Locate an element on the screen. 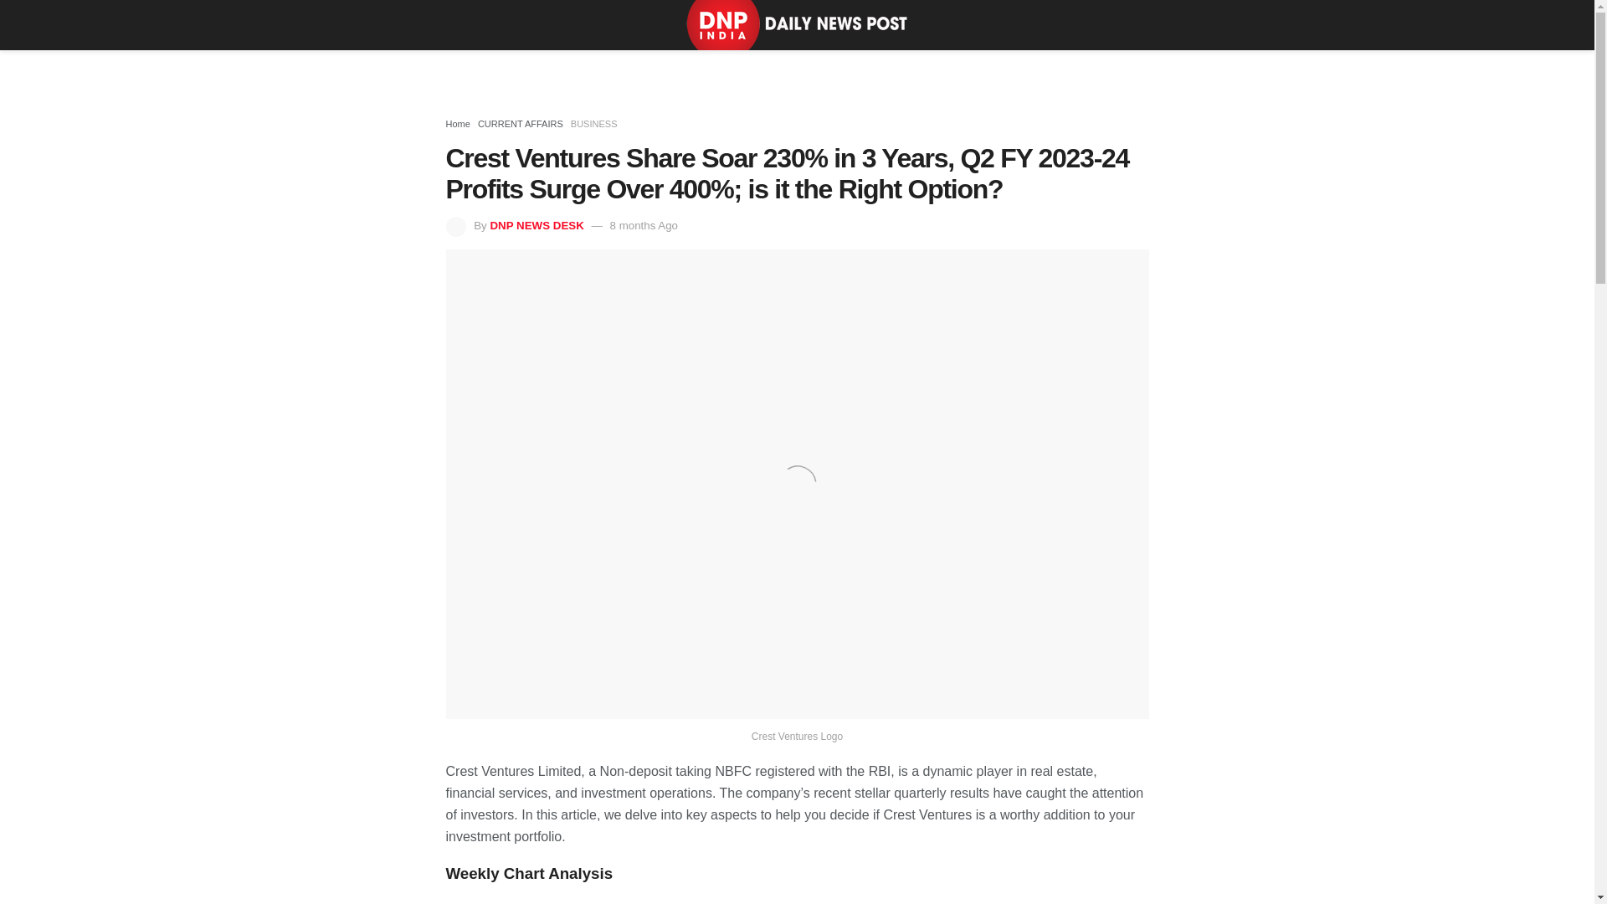 The height and width of the screenshot is (904, 1607). Home is located at coordinates (457, 124).